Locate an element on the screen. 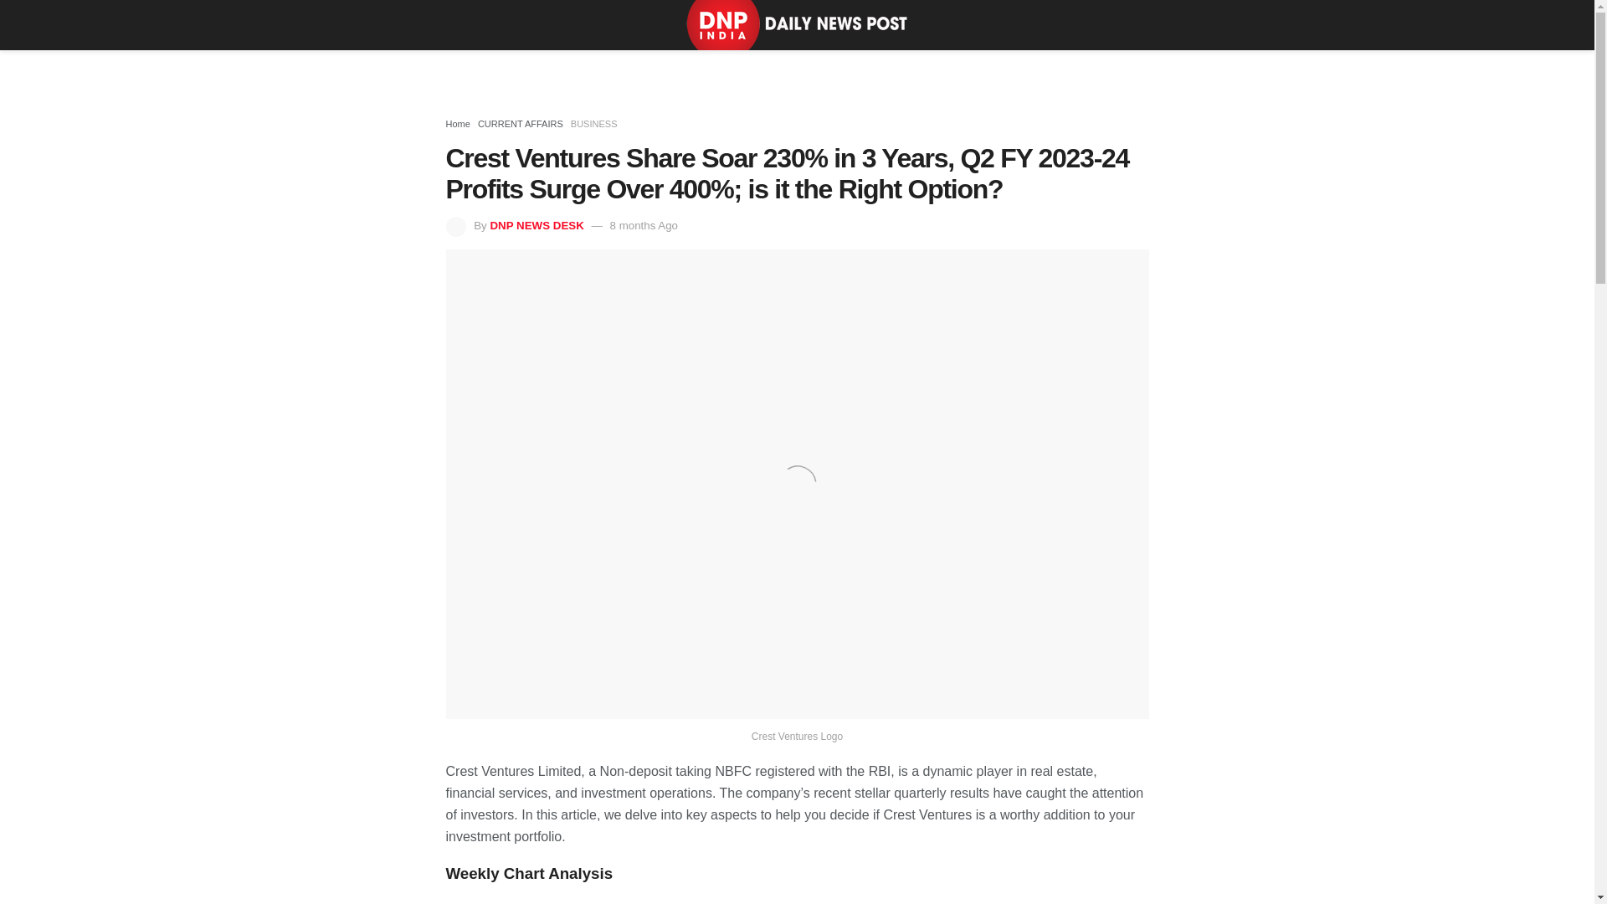 The height and width of the screenshot is (904, 1607). Home is located at coordinates (457, 124).